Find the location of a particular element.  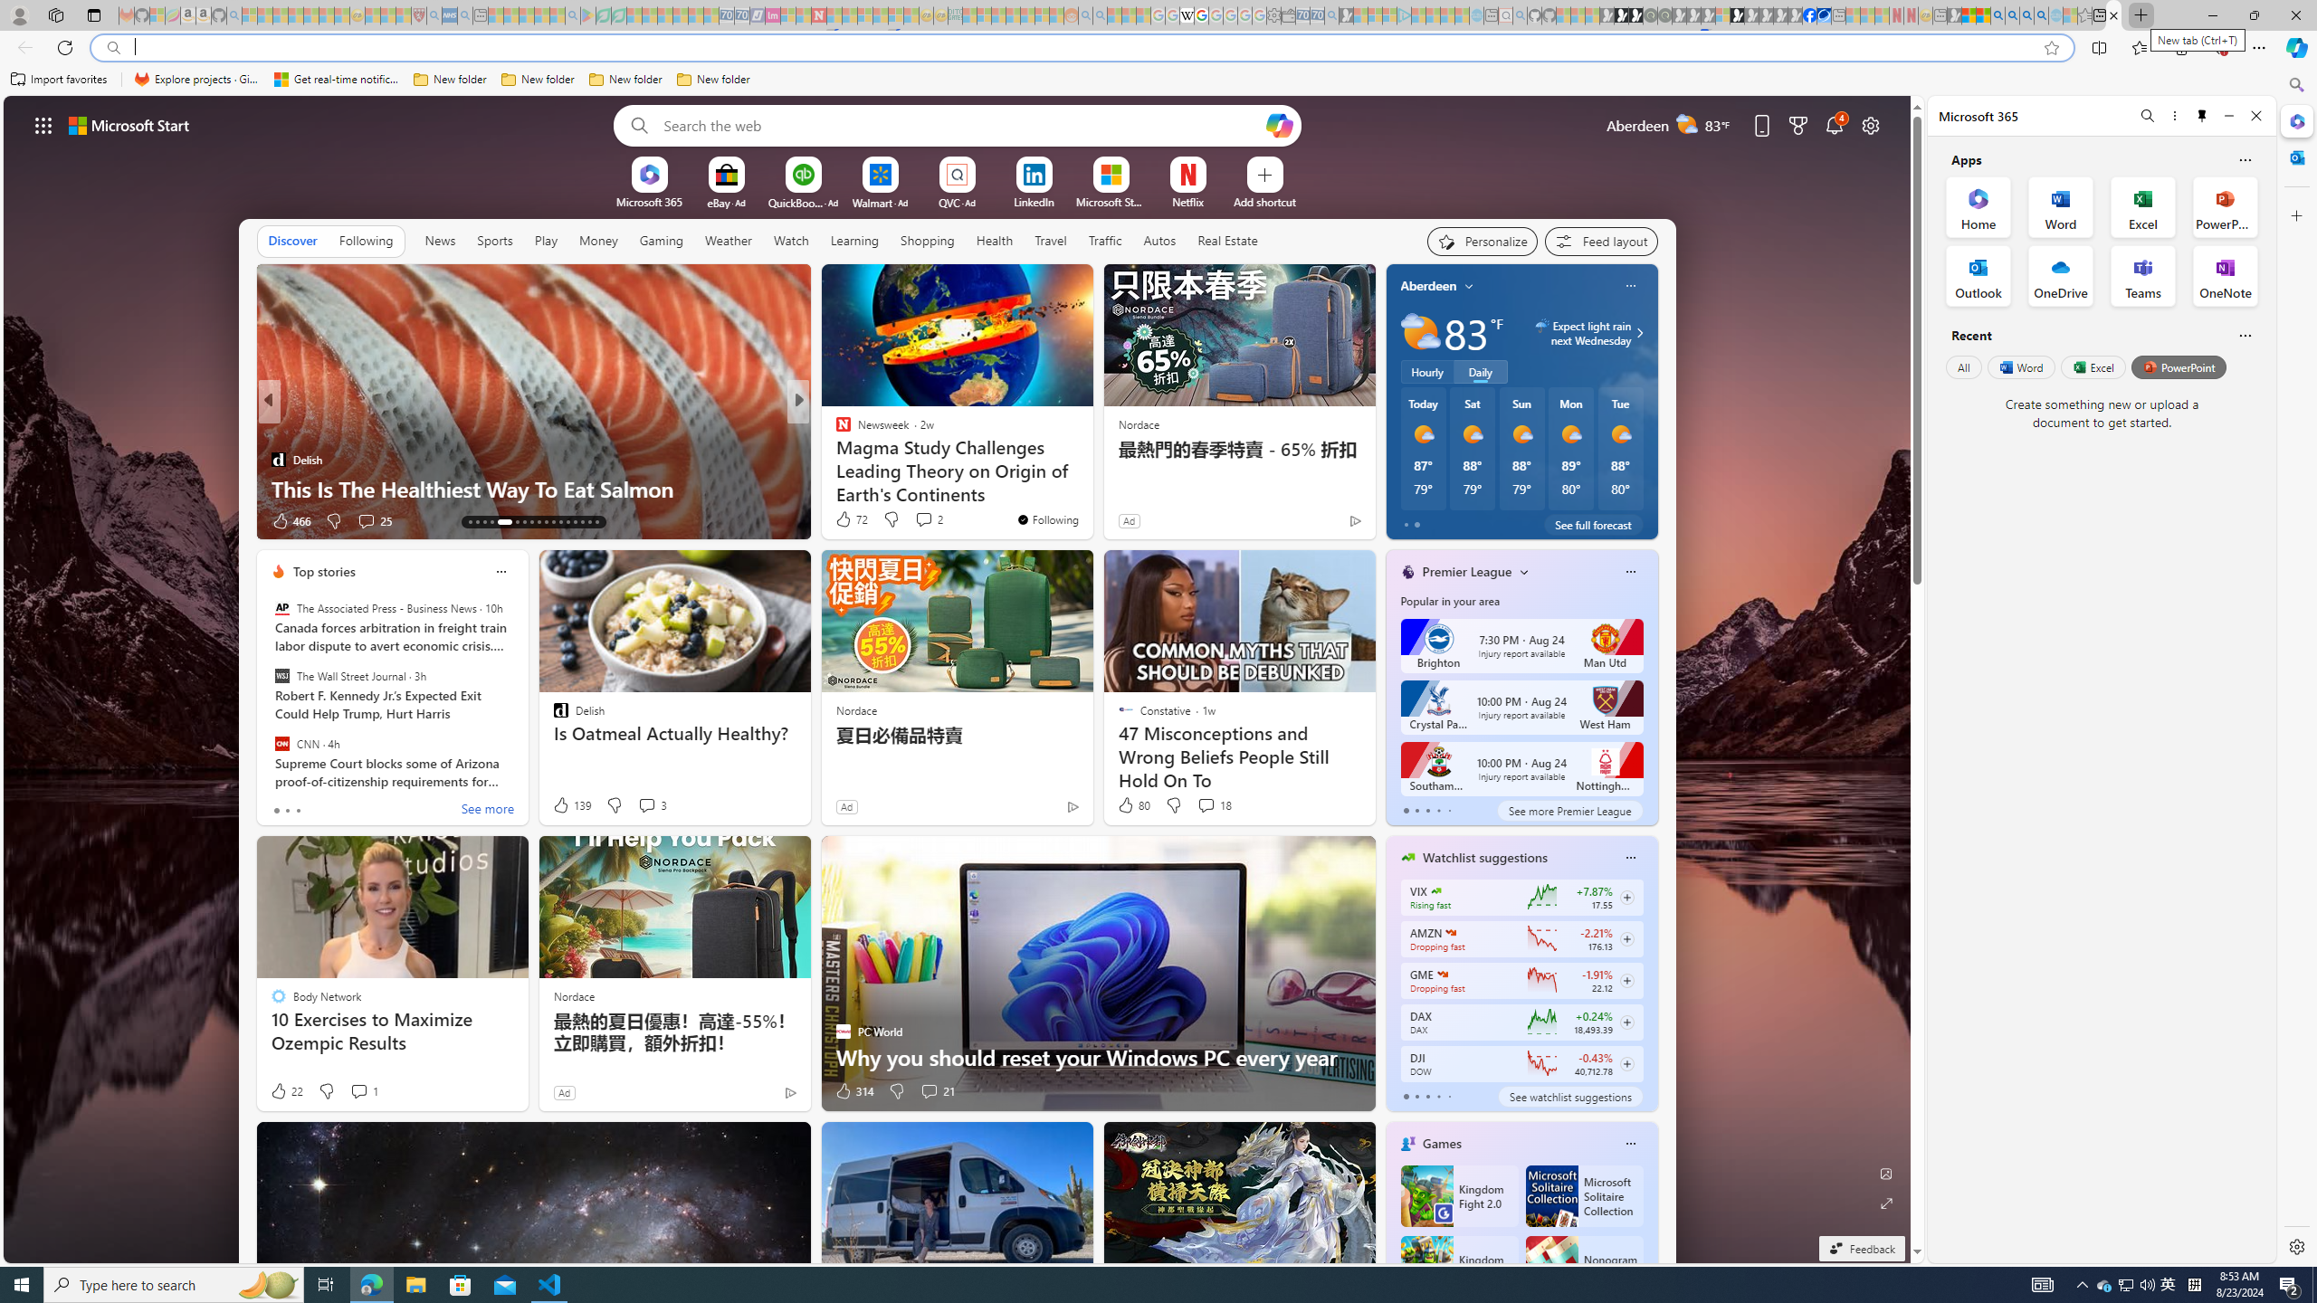

The Wall Street Journal is located at coordinates (281, 676).